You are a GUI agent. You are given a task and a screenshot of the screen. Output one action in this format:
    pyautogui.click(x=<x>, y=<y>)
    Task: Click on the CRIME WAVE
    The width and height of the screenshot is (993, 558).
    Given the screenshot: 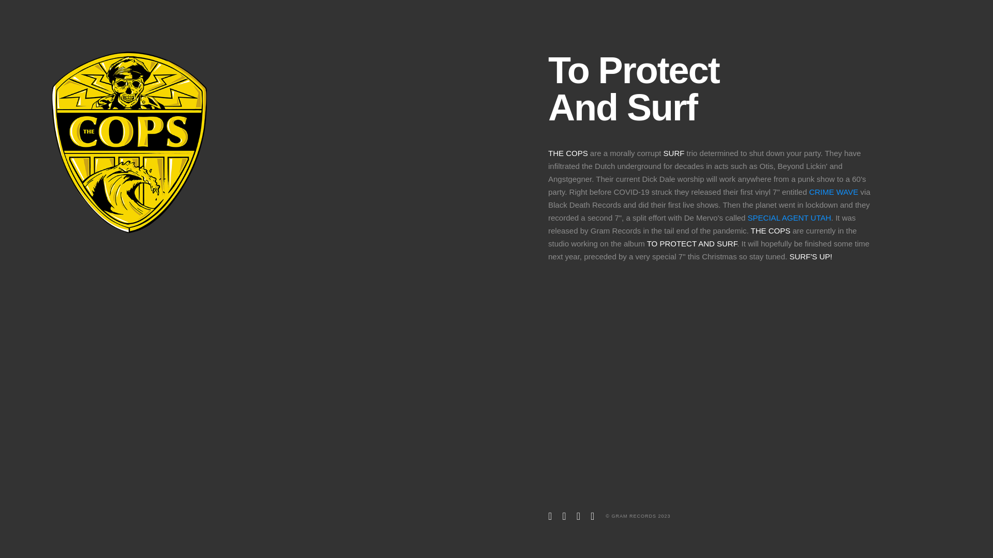 What is the action you would take?
    pyautogui.click(x=834, y=192)
    